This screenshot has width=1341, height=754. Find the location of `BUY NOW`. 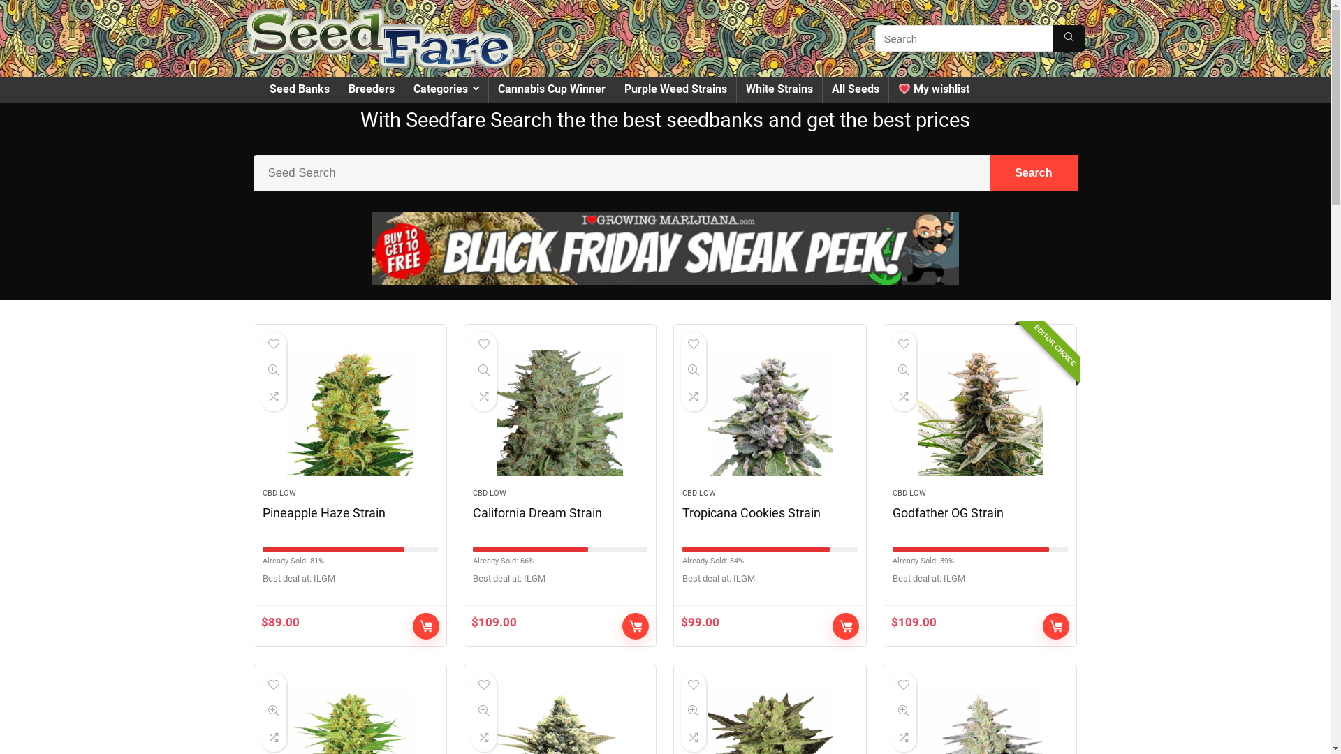

BUY NOW is located at coordinates (846, 626).